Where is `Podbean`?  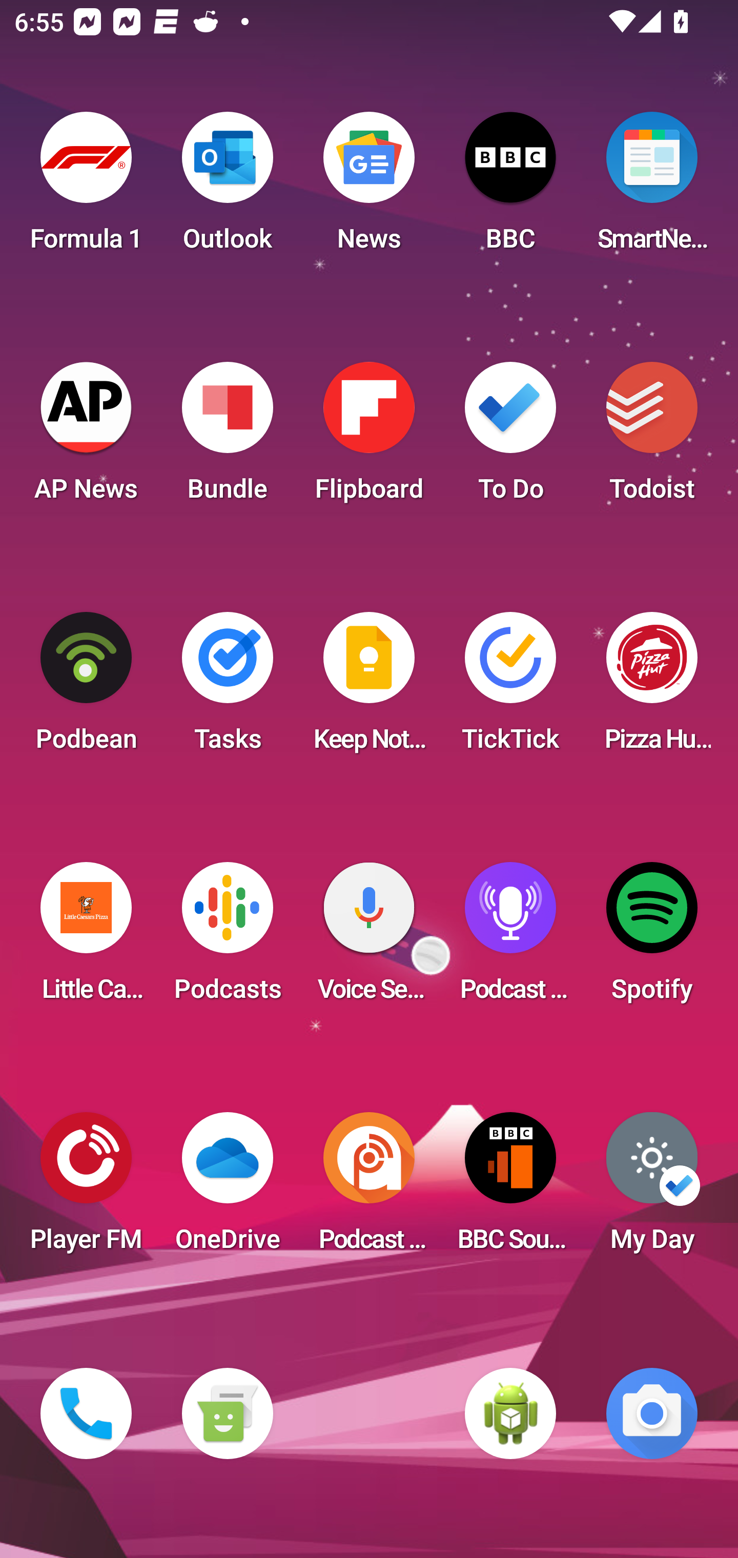
Podbean is located at coordinates (86, 688).